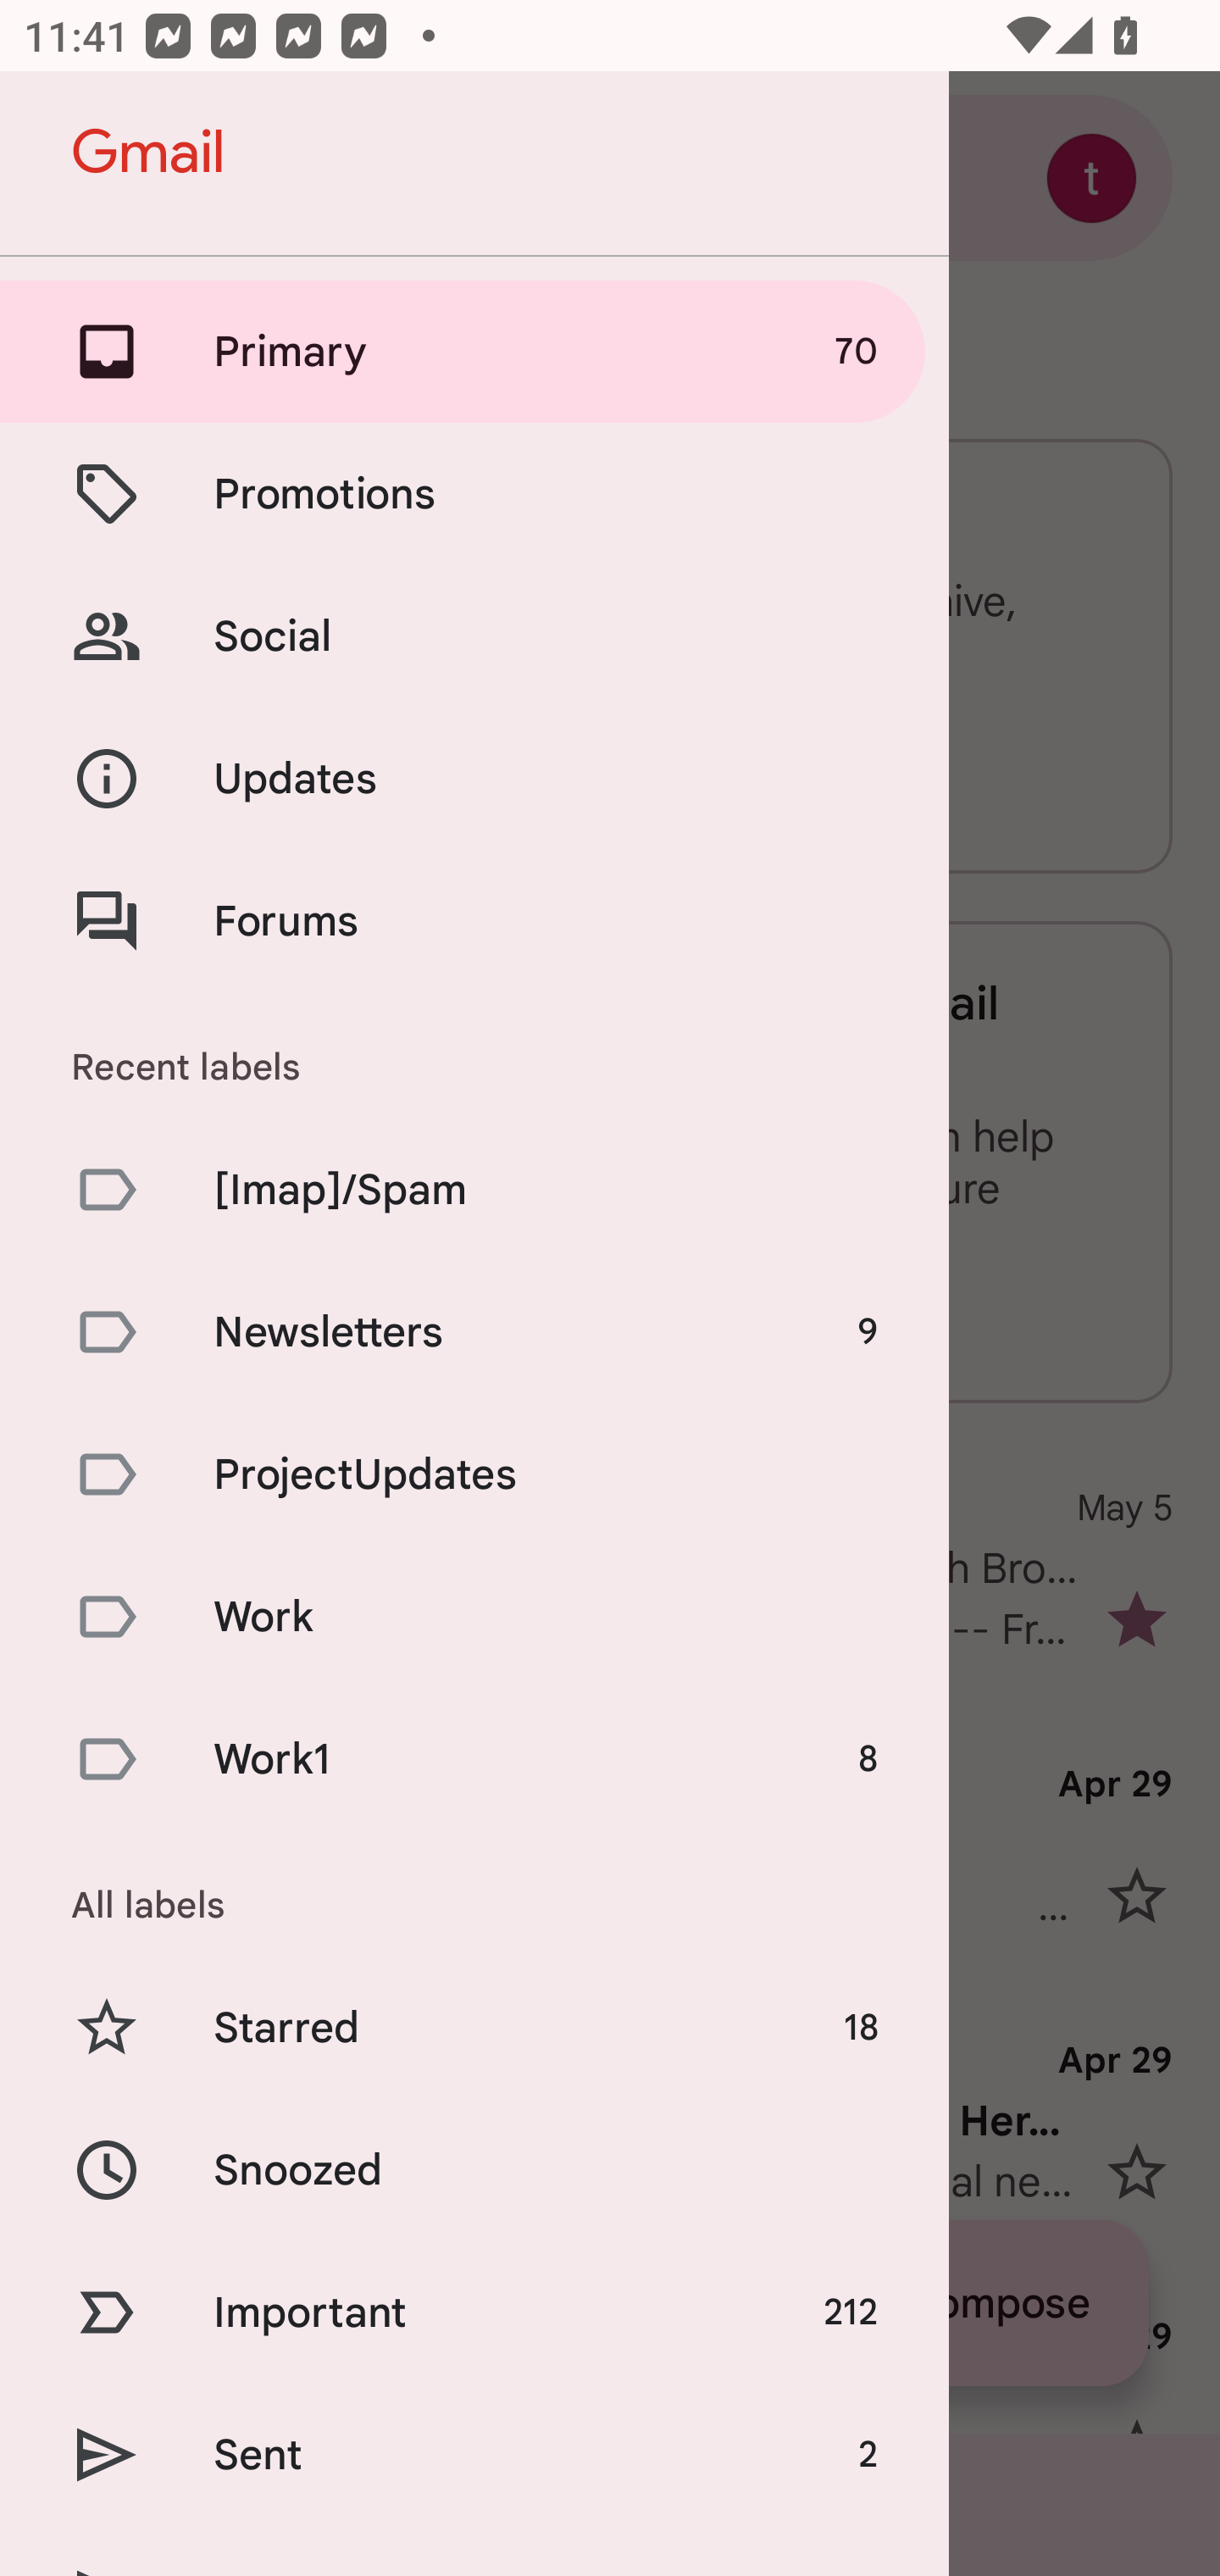 The image size is (1220, 2576). Describe the element at coordinates (474, 1331) in the screenshot. I see `Newsletters 9` at that location.